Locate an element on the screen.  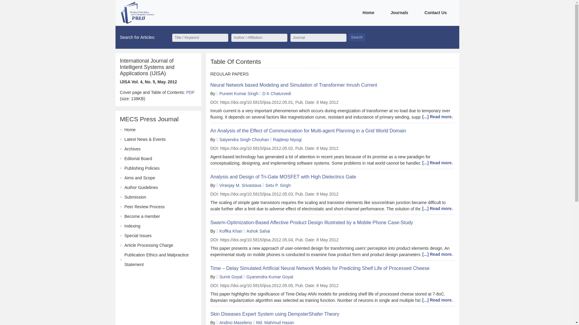
Archives is located at coordinates (132, 149).